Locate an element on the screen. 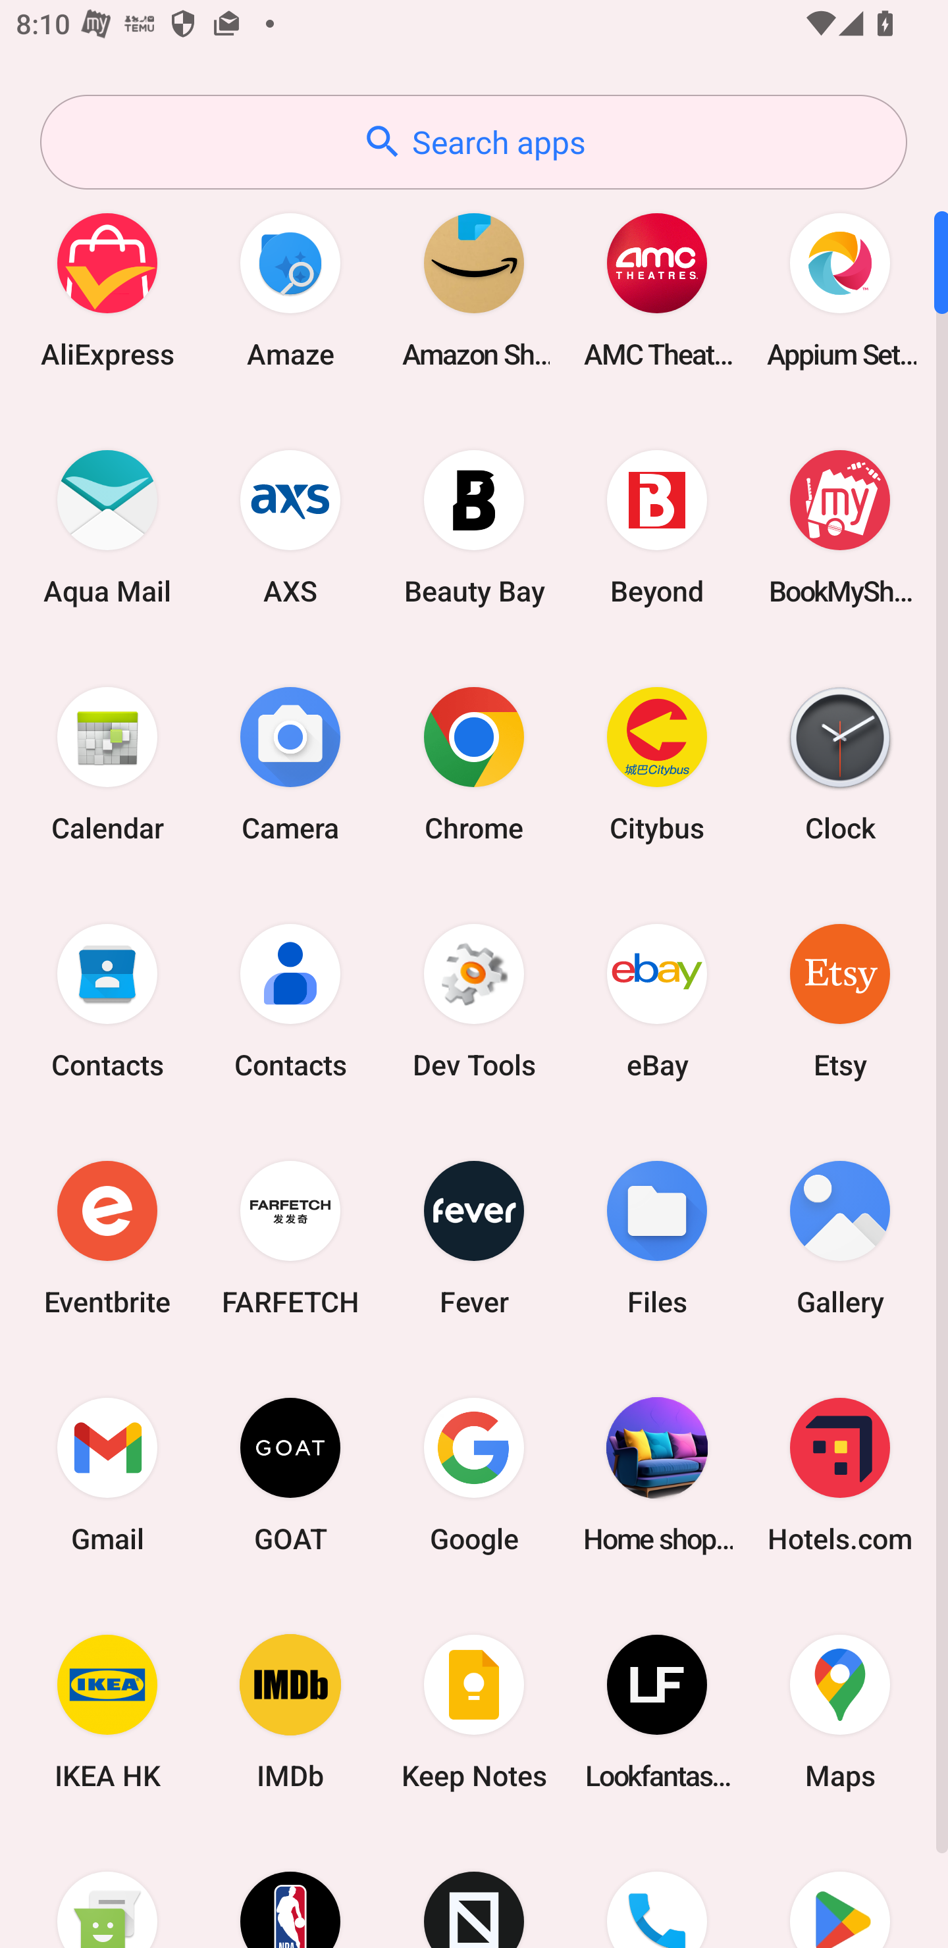 The width and height of the screenshot is (948, 1948). FARFETCH is located at coordinates (290, 1237).